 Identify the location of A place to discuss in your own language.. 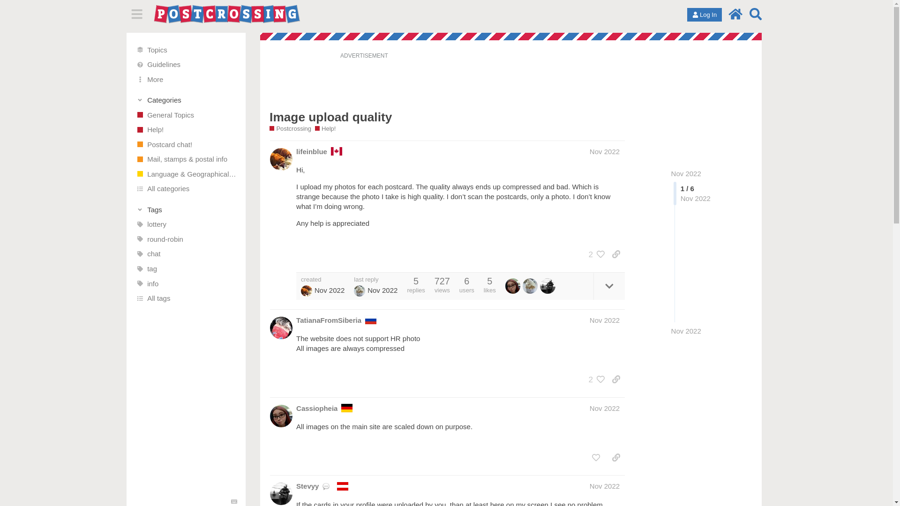
(186, 174).